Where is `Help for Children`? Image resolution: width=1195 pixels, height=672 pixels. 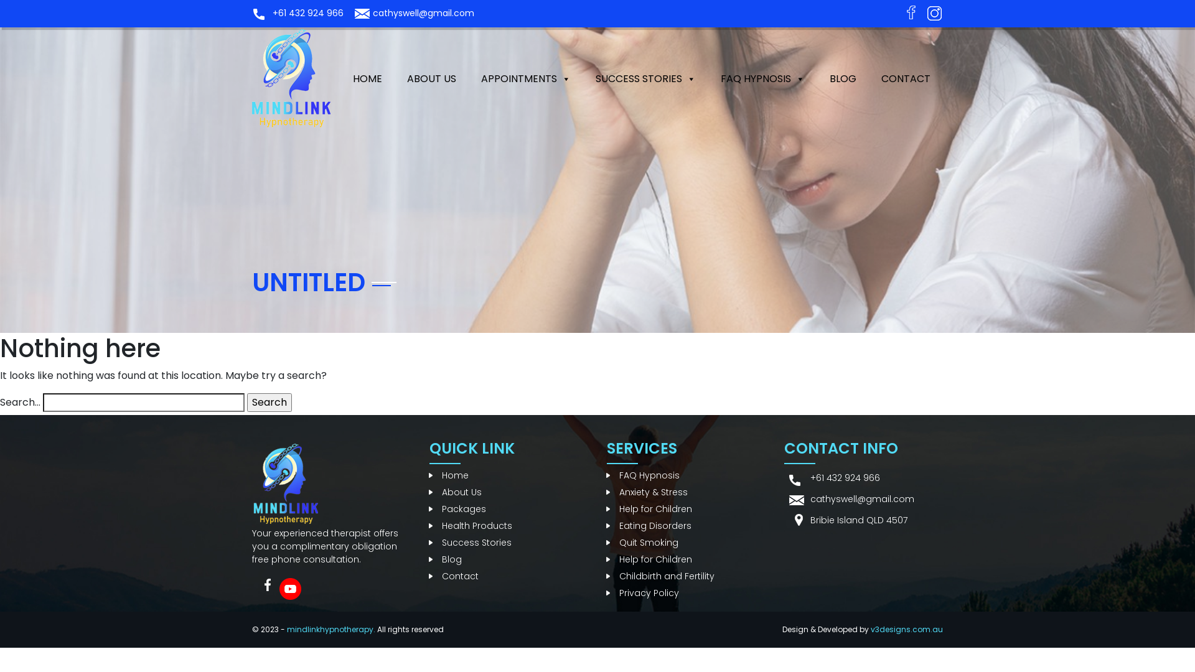
Help for Children is located at coordinates (650, 559).